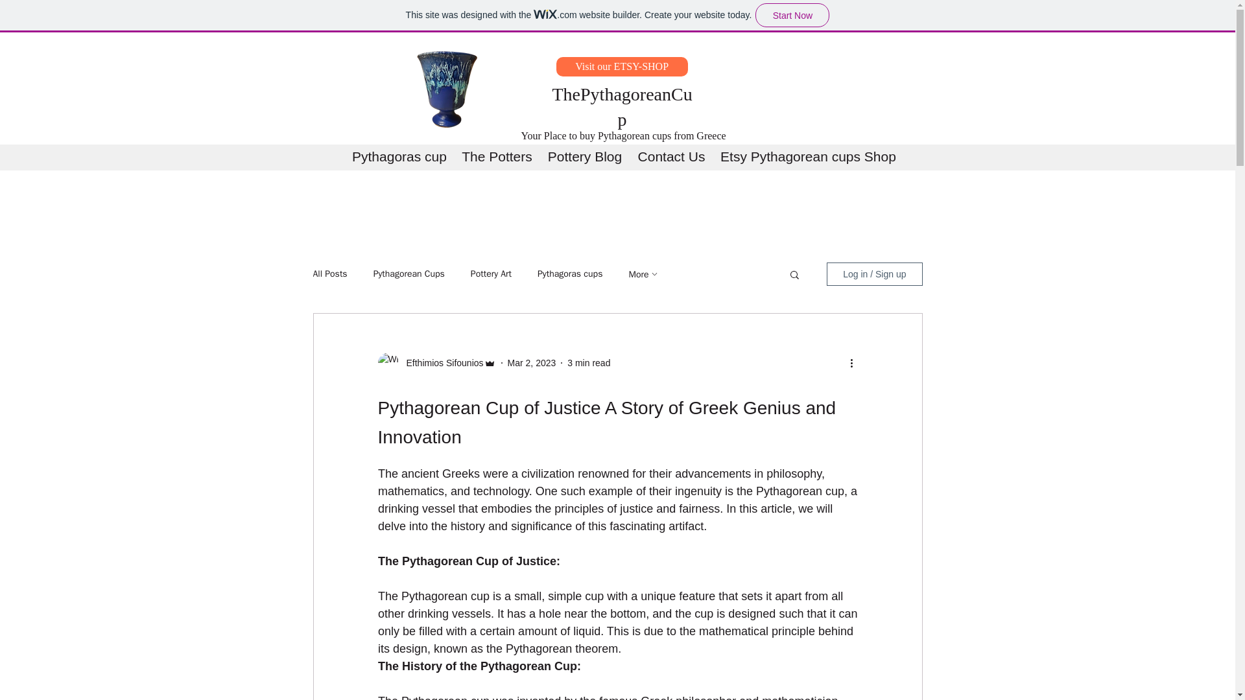 This screenshot has width=1245, height=700. I want to click on Contact Us, so click(670, 154).